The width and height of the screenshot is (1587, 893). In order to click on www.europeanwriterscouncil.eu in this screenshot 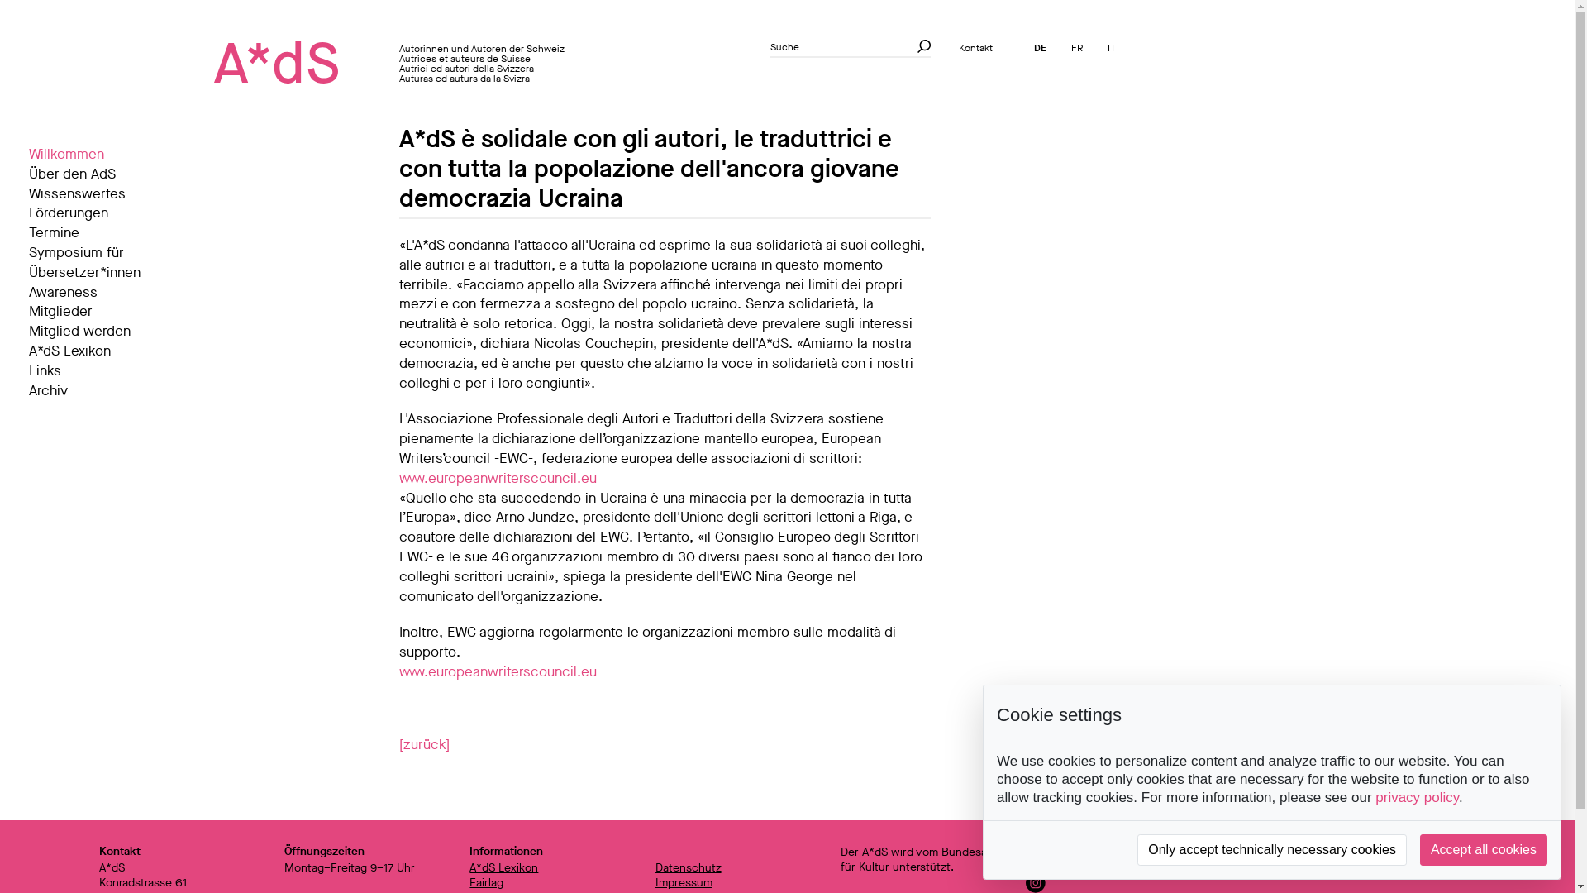, I will do `click(498, 671)`.